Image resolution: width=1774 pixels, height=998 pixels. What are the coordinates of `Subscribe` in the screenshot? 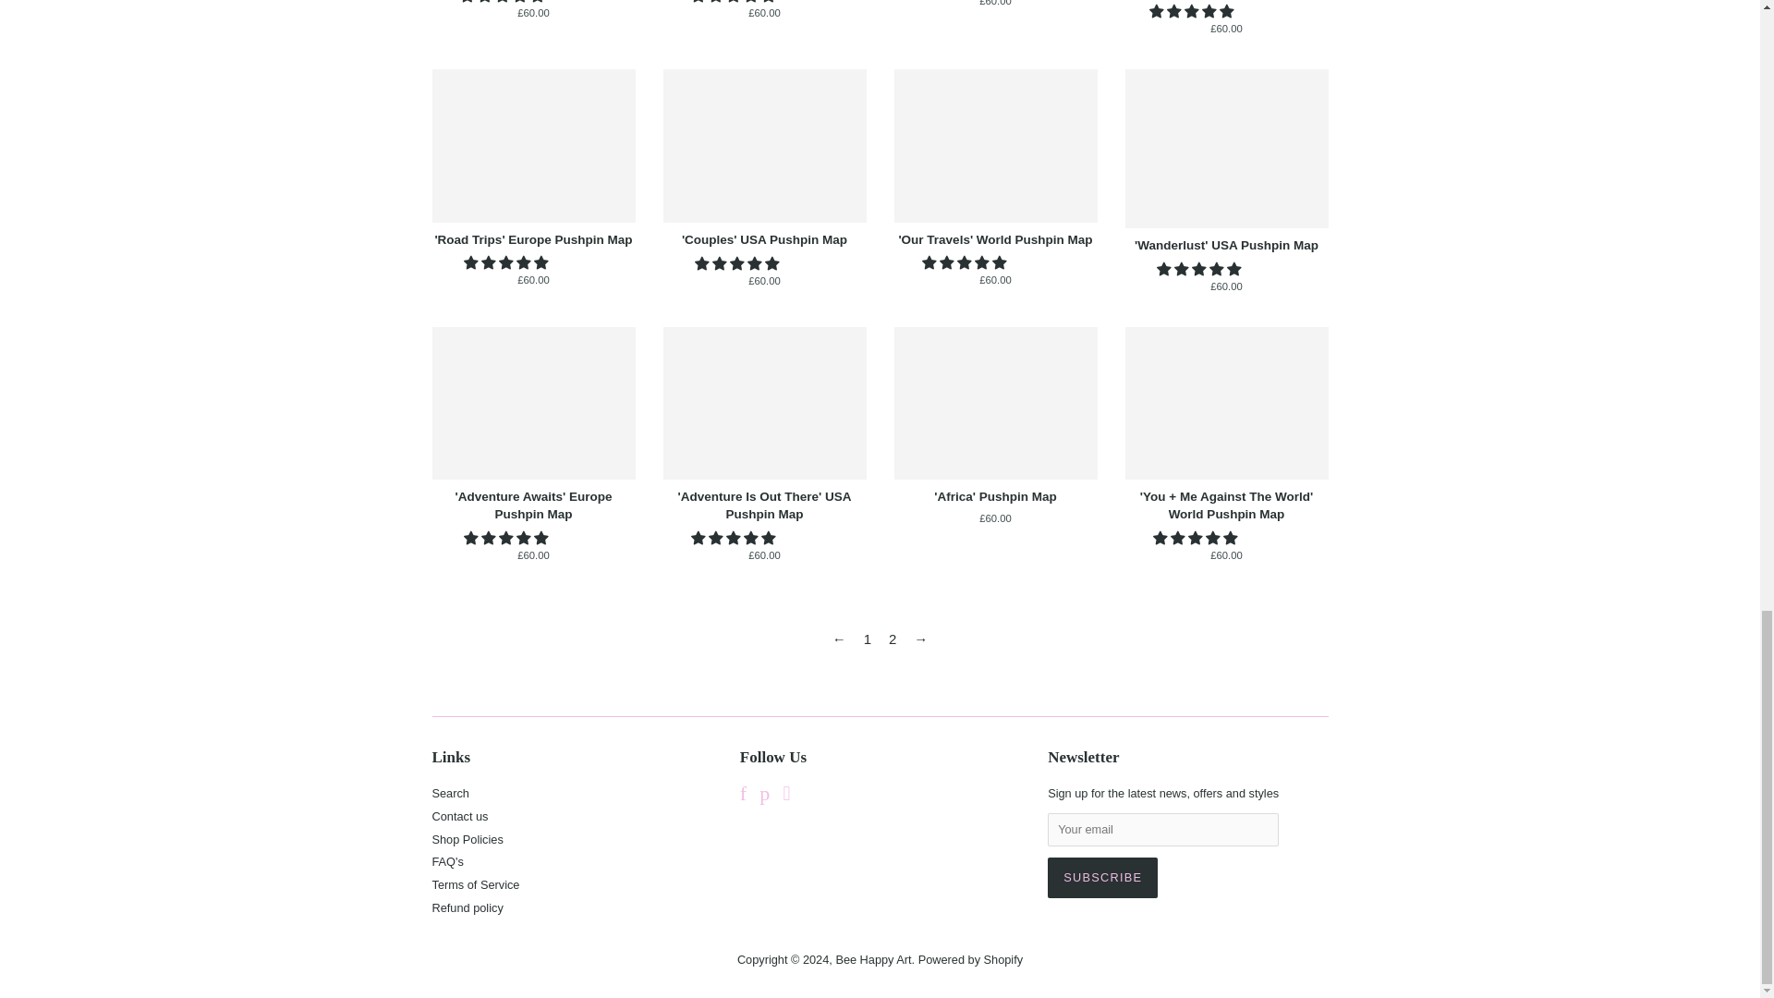 It's located at (1103, 878).